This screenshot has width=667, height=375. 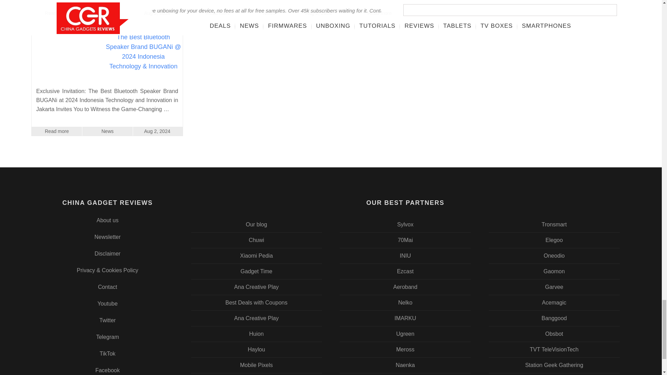 I want to click on IMARKU Official website, so click(x=405, y=318).